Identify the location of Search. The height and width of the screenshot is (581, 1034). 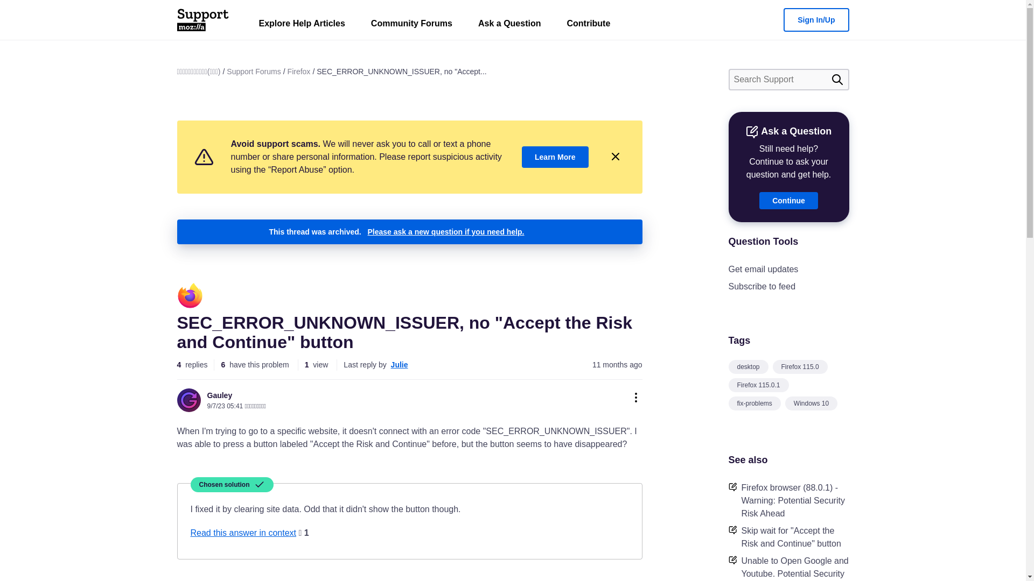
(837, 80).